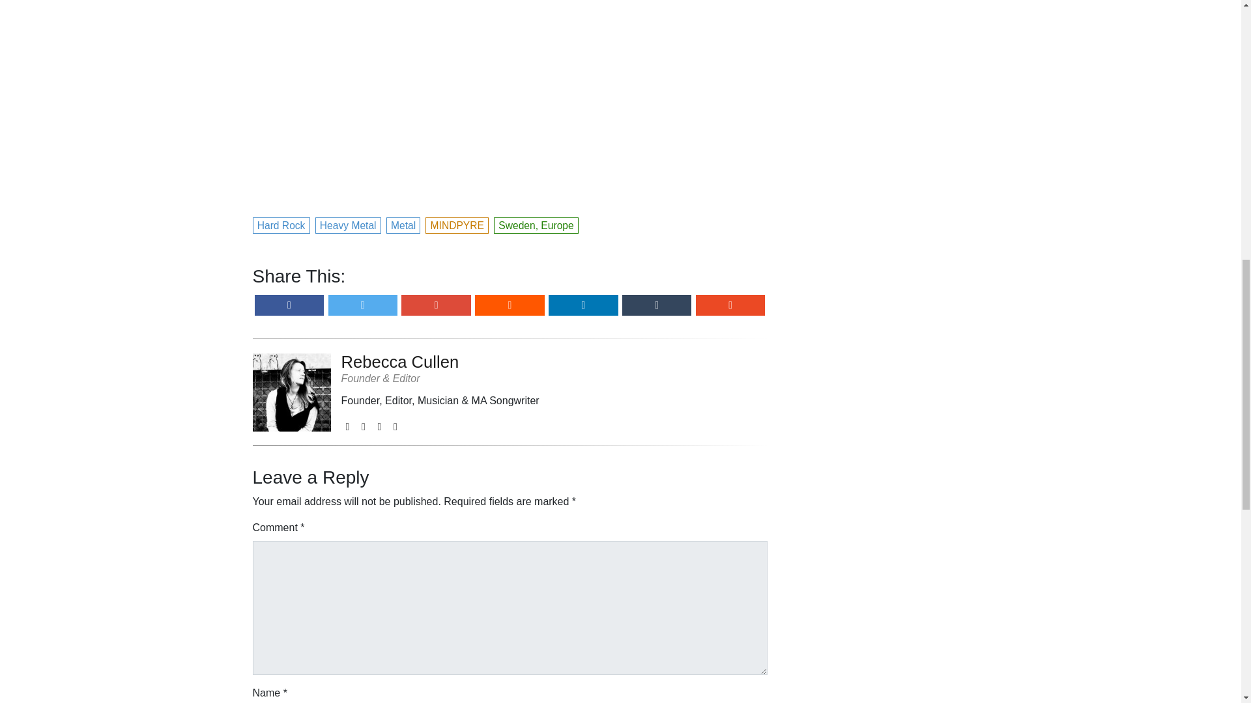 This screenshot has height=703, width=1251. What do you see at coordinates (404, 224) in the screenshot?
I see `Metal` at bounding box center [404, 224].